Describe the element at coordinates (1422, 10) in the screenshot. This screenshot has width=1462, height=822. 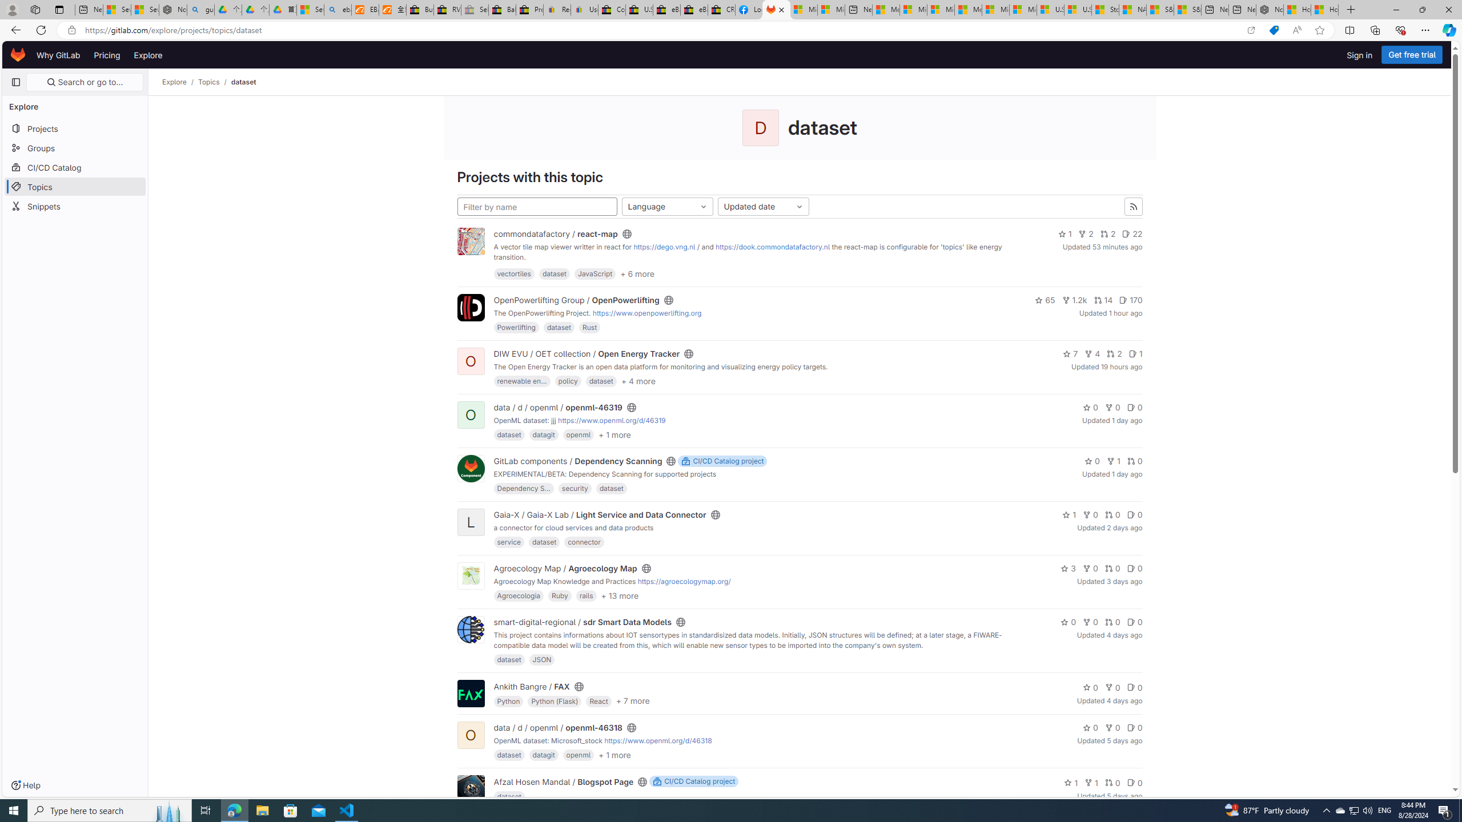
I see `Restore` at that location.